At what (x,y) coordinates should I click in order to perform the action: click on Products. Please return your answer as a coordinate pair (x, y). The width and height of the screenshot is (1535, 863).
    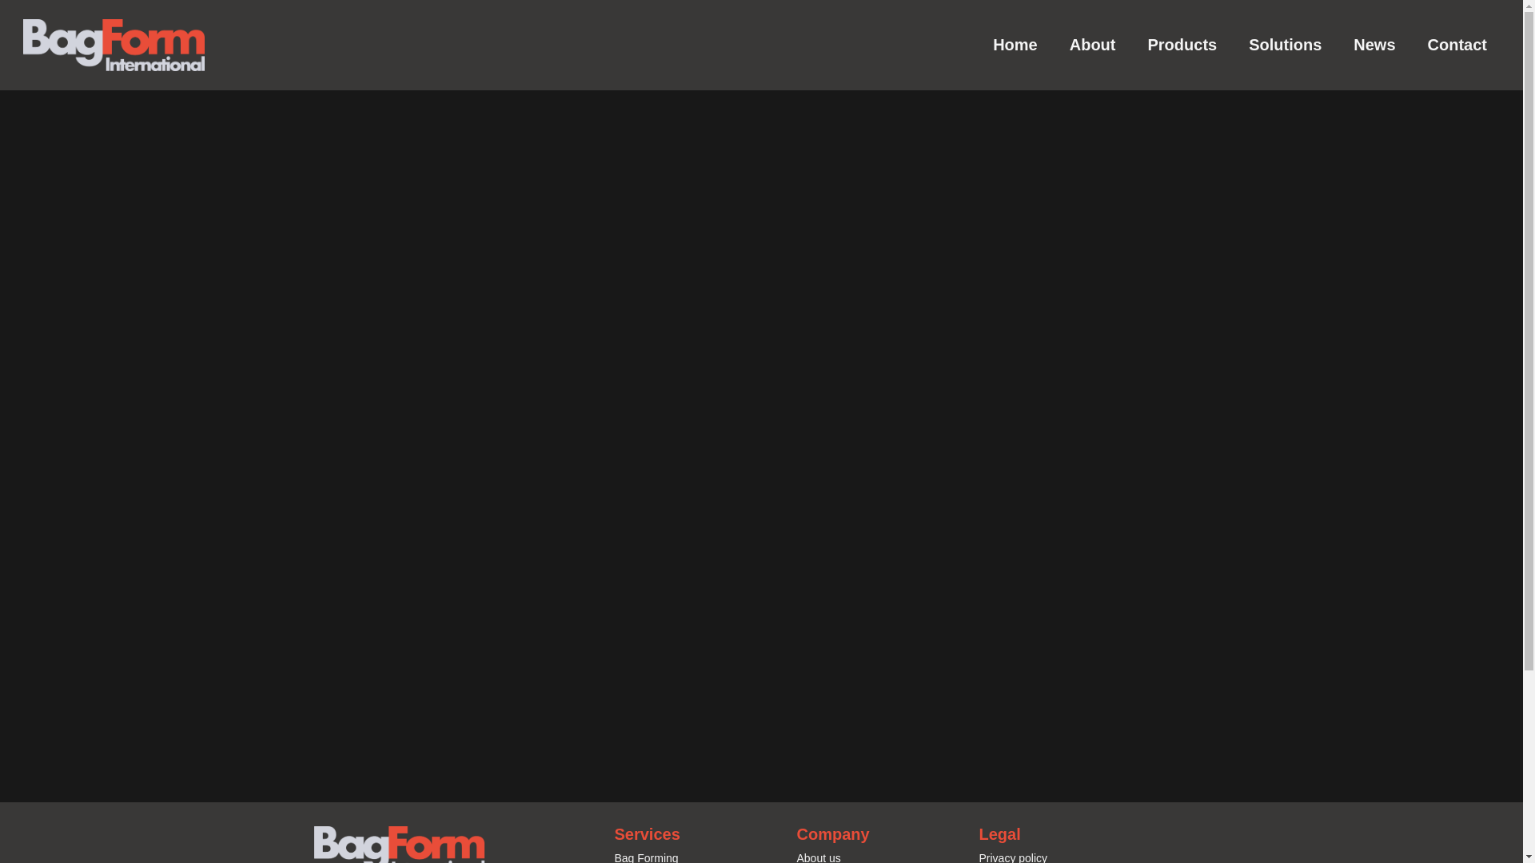
    Looking at the image, I should click on (1182, 45).